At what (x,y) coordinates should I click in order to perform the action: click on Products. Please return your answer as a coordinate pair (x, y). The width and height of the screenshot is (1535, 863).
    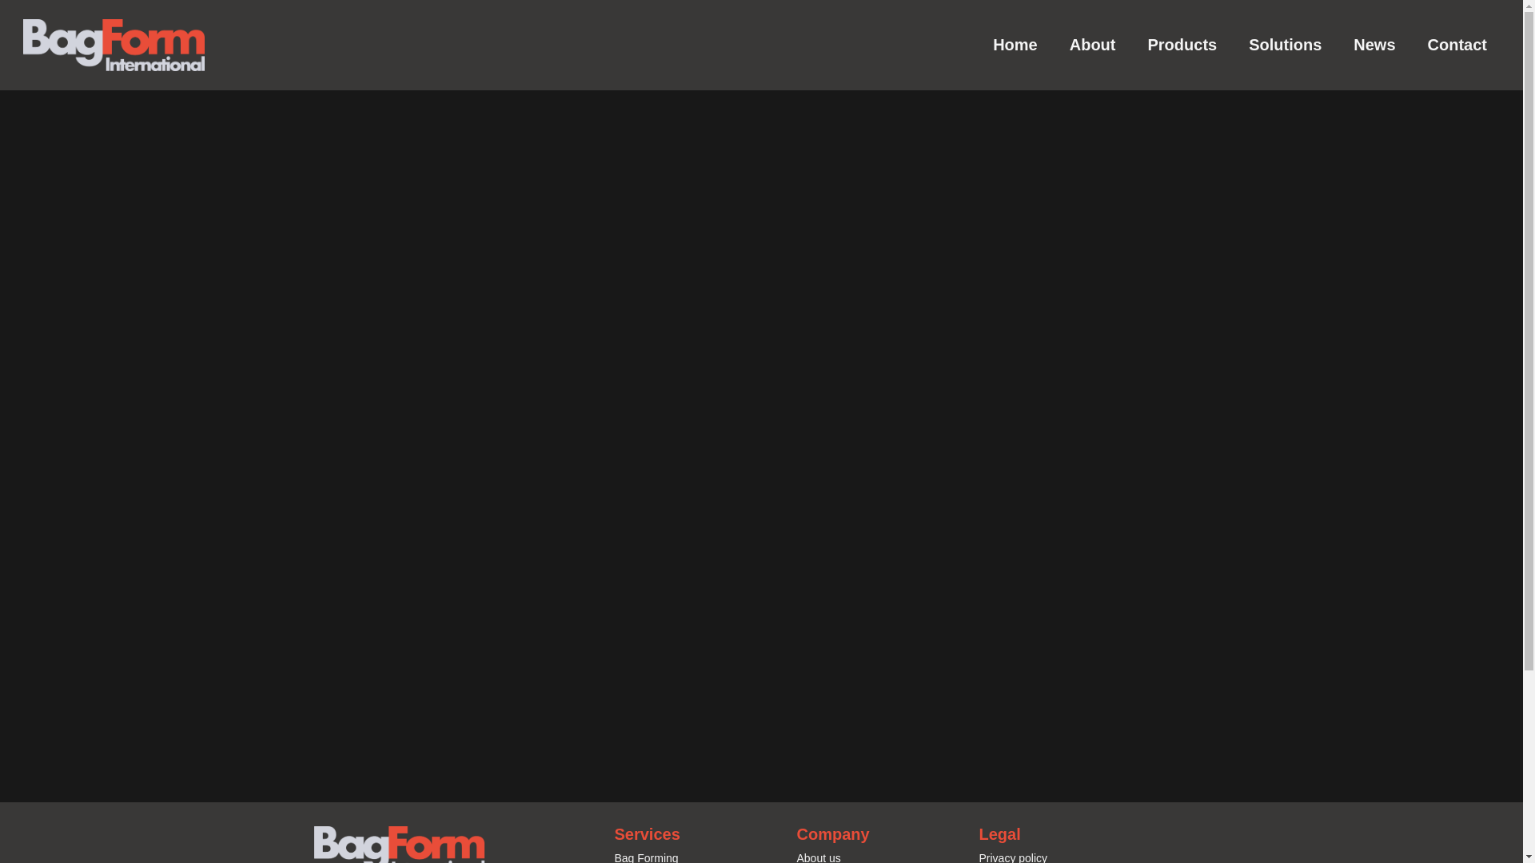
    Looking at the image, I should click on (1182, 45).